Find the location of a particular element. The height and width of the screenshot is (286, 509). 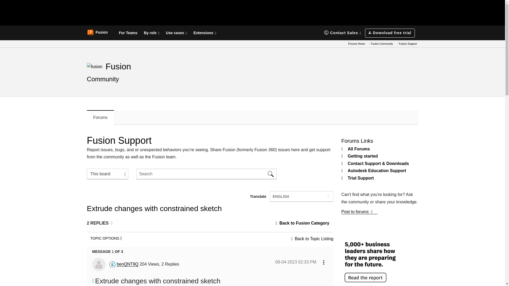

Fusion is located at coordinates (97, 32).